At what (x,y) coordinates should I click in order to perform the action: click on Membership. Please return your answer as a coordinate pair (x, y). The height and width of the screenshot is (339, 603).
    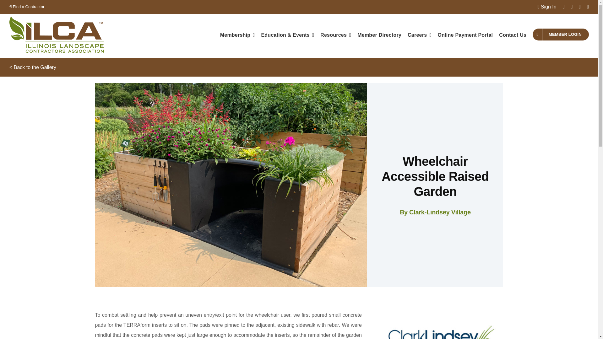
    Looking at the image, I should click on (237, 35).